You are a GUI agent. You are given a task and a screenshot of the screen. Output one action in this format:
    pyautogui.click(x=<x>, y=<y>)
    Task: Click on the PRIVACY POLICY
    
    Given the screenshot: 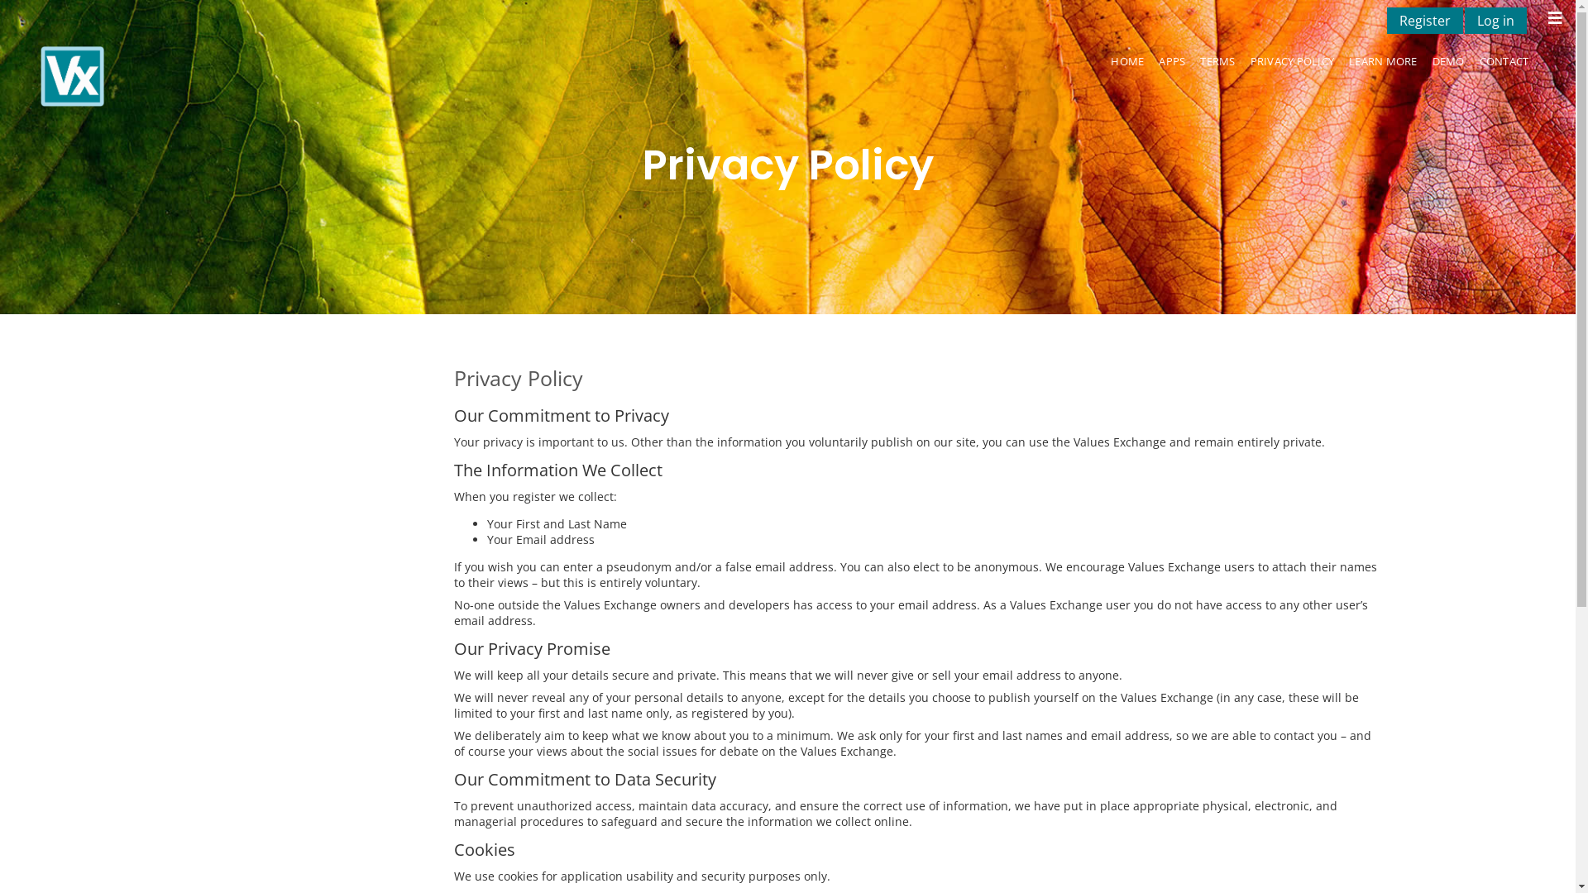 What is the action you would take?
    pyautogui.click(x=1293, y=61)
    